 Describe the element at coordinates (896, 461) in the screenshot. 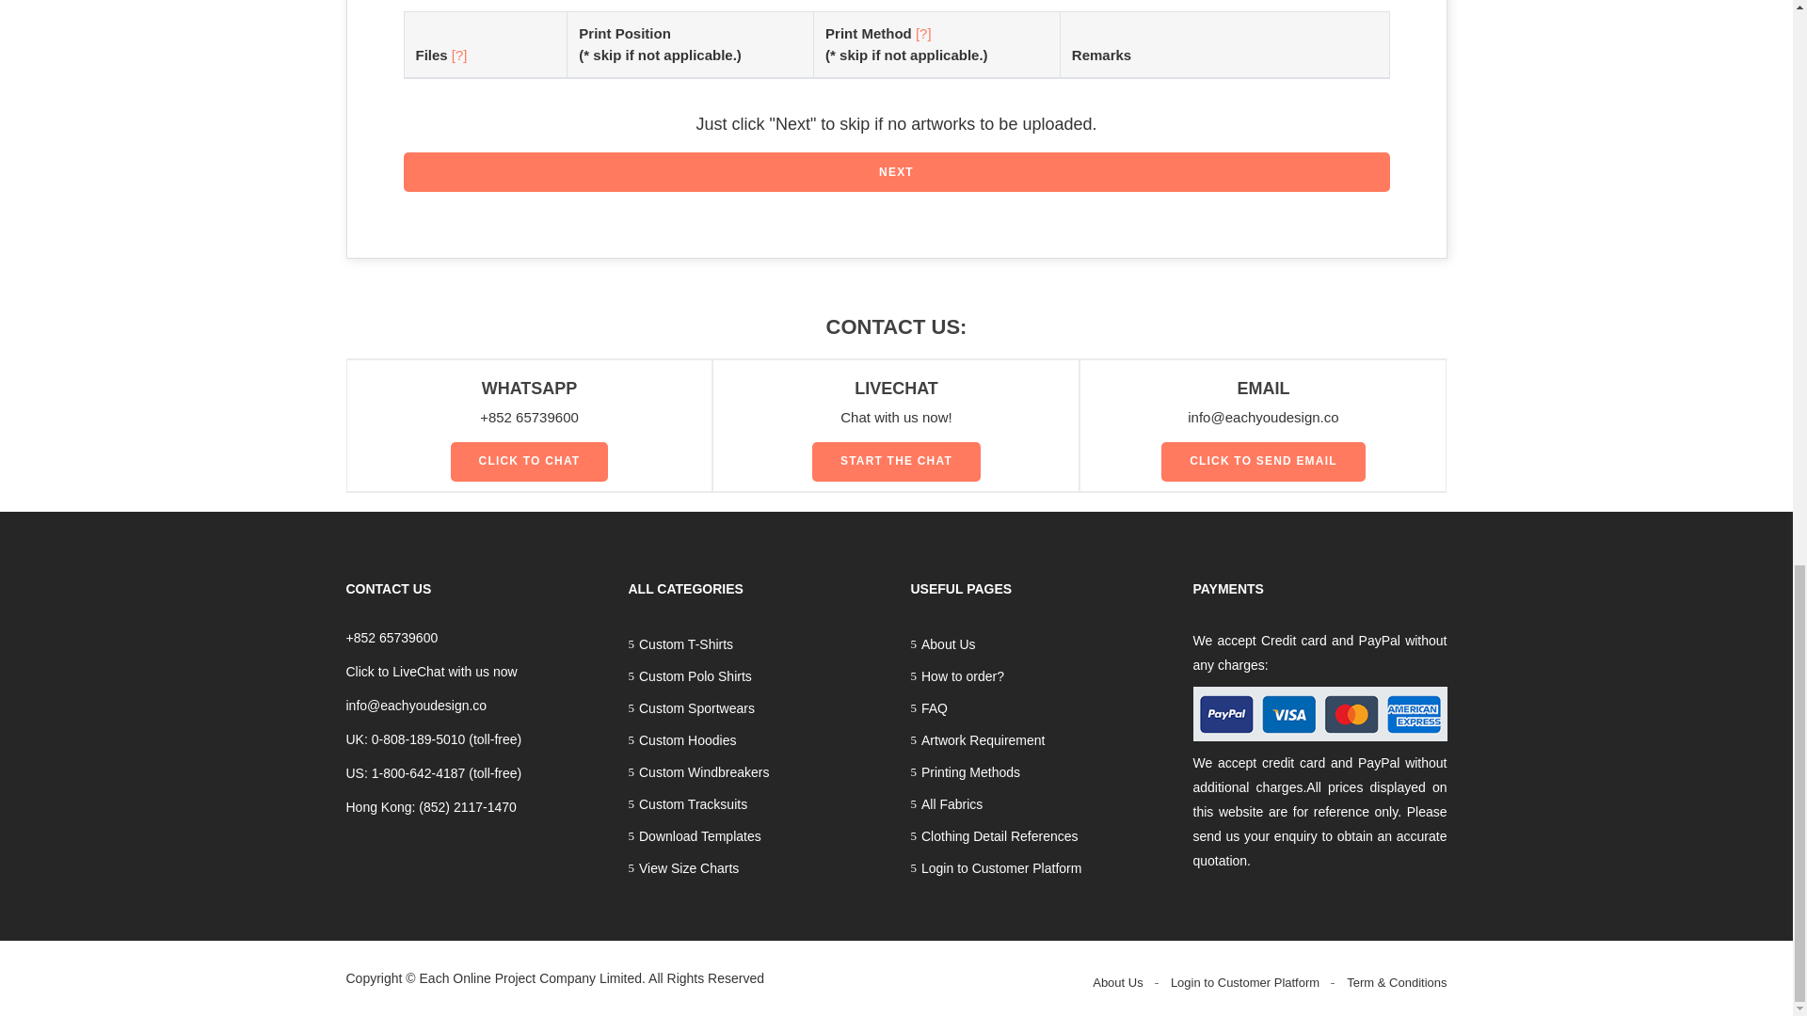

I see `START THE CHAT` at that location.